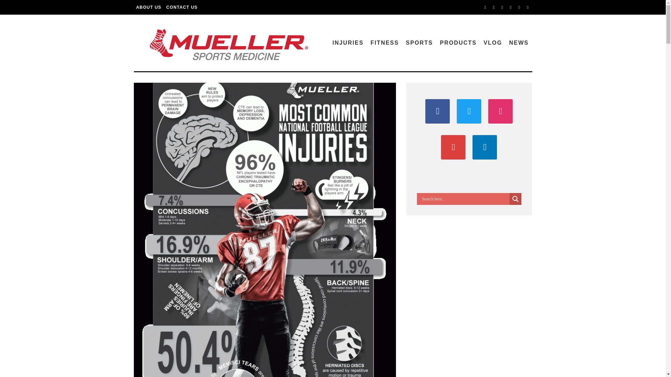  I want to click on SPORTS, so click(419, 43).